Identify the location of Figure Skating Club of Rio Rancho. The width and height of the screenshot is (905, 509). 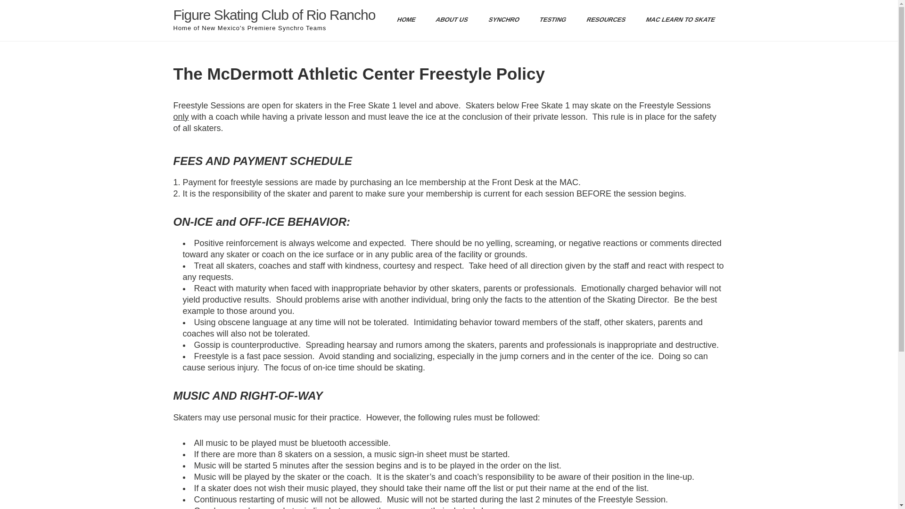
(274, 15).